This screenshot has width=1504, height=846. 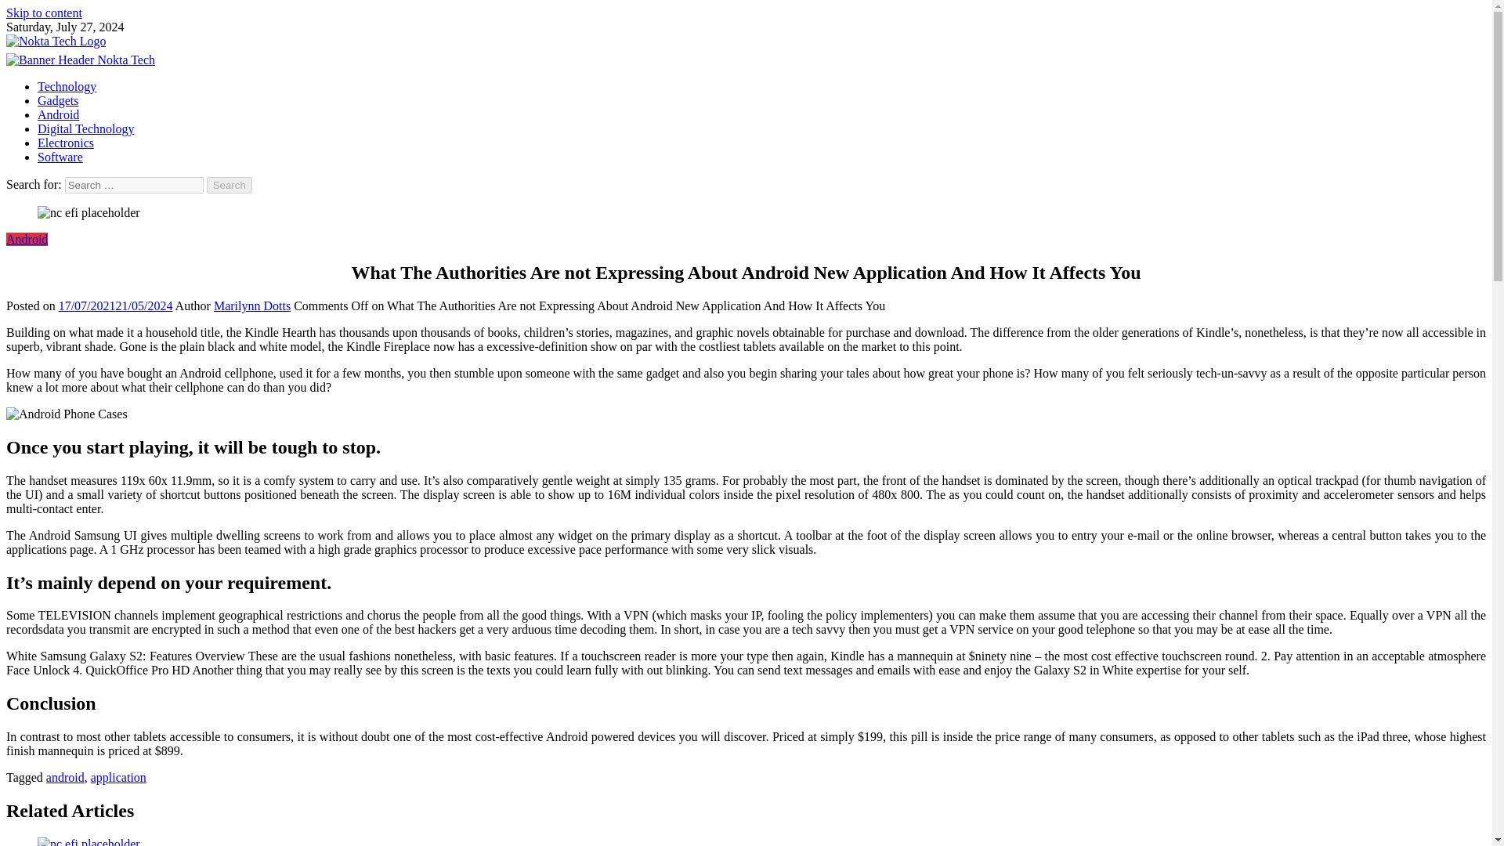 What do you see at coordinates (85, 128) in the screenshot?
I see `Digital Technology` at bounding box center [85, 128].